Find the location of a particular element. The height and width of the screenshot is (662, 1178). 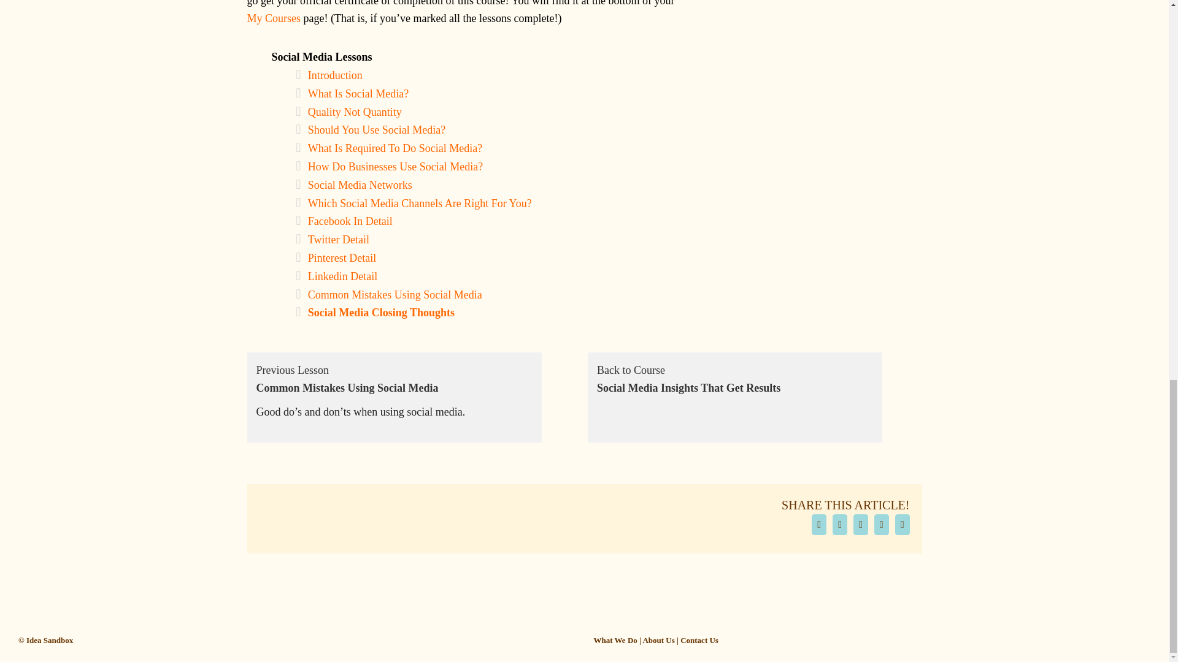

Should You Use Social Media? is located at coordinates (377, 130).